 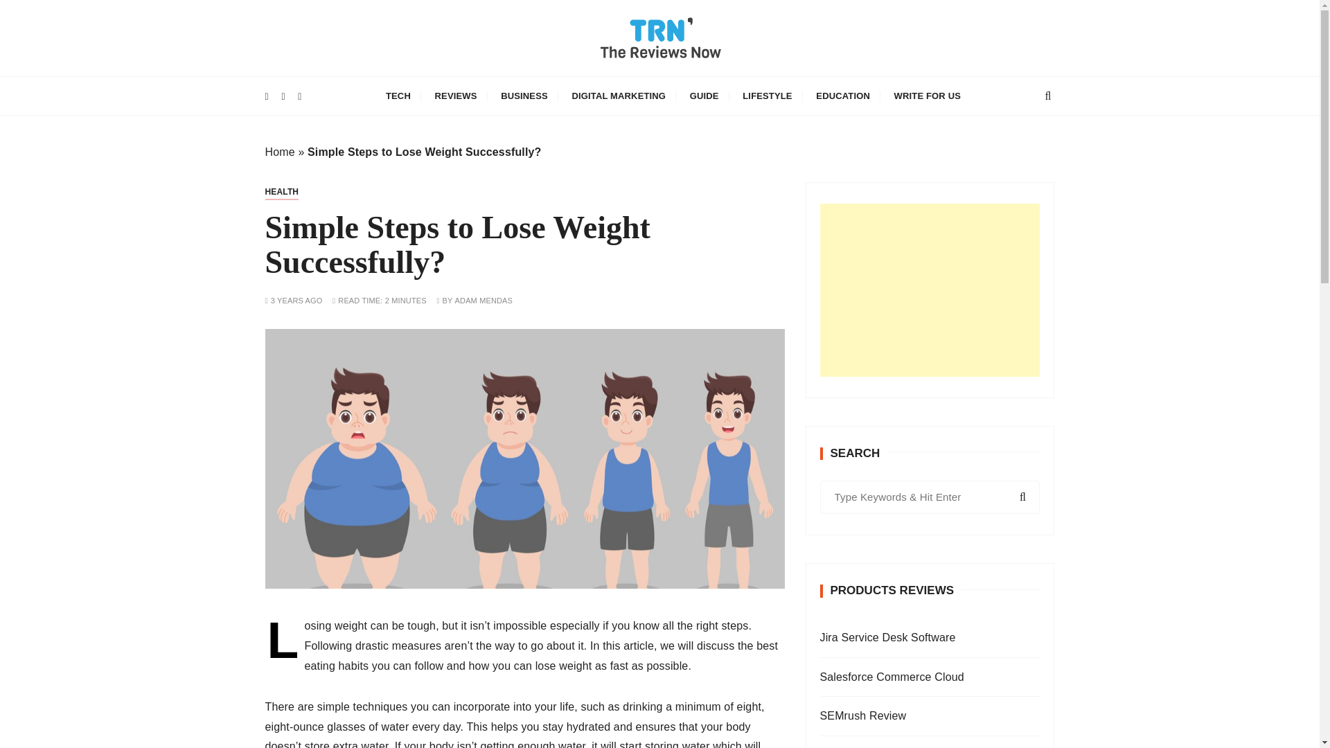 What do you see at coordinates (927, 96) in the screenshot?
I see `WRITE FOR US` at bounding box center [927, 96].